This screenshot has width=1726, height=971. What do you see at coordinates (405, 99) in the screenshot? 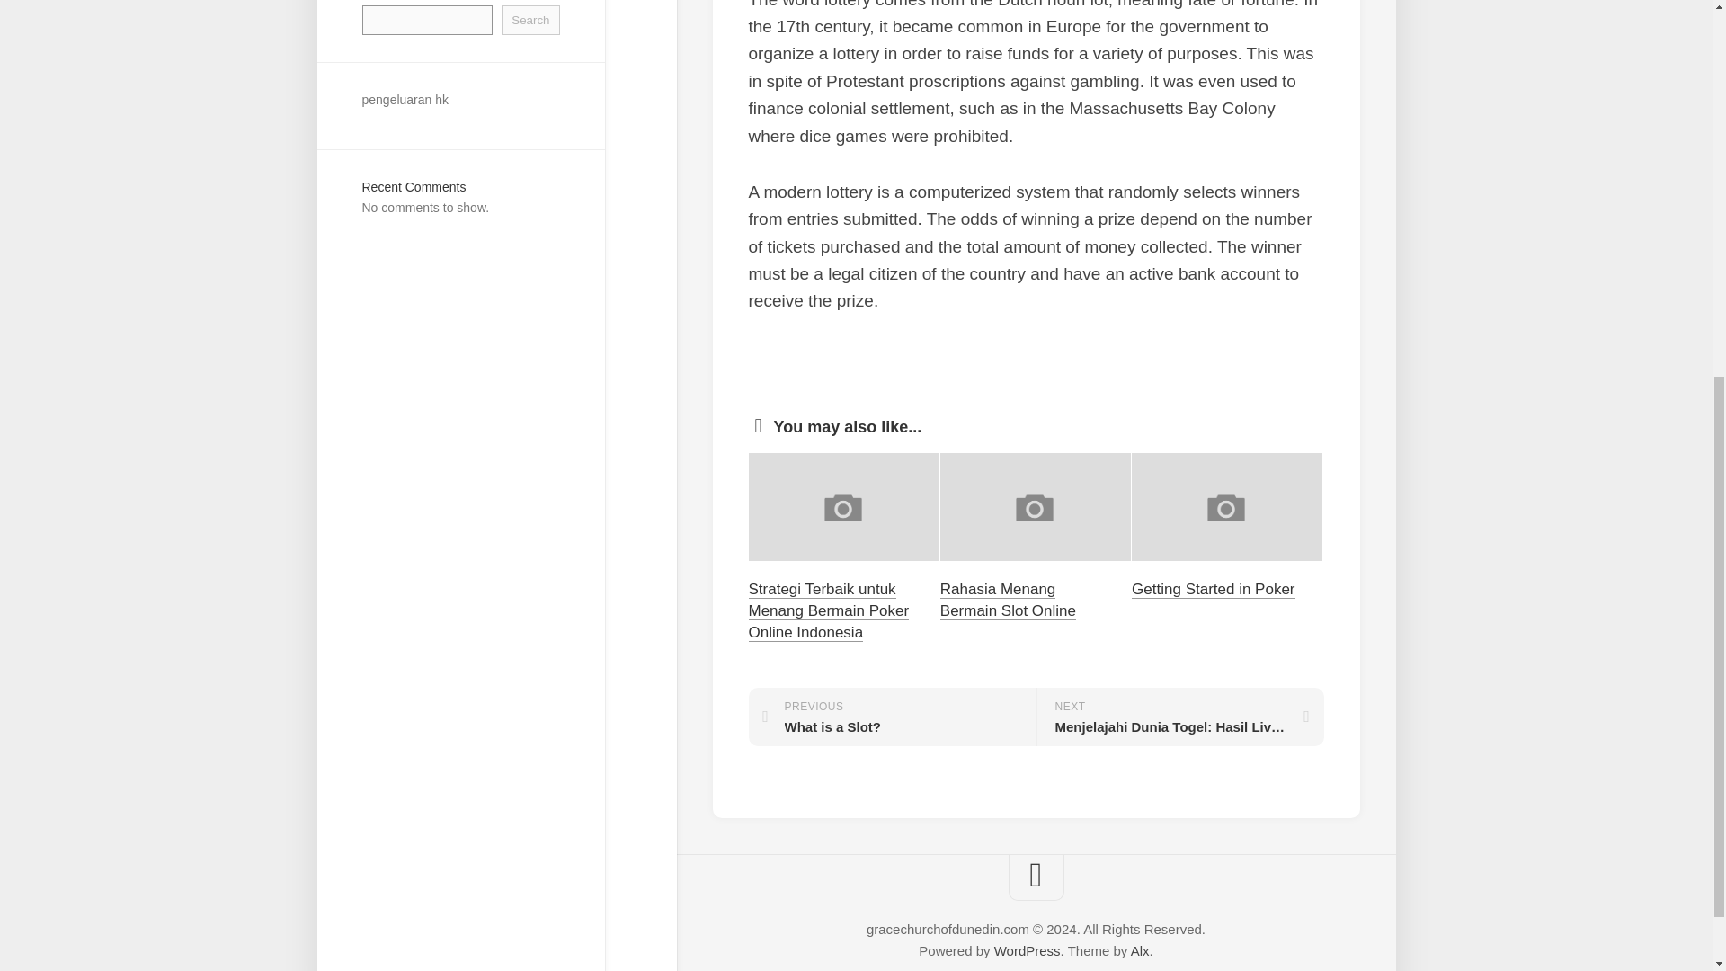
I see `WordPress` at bounding box center [405, 99].